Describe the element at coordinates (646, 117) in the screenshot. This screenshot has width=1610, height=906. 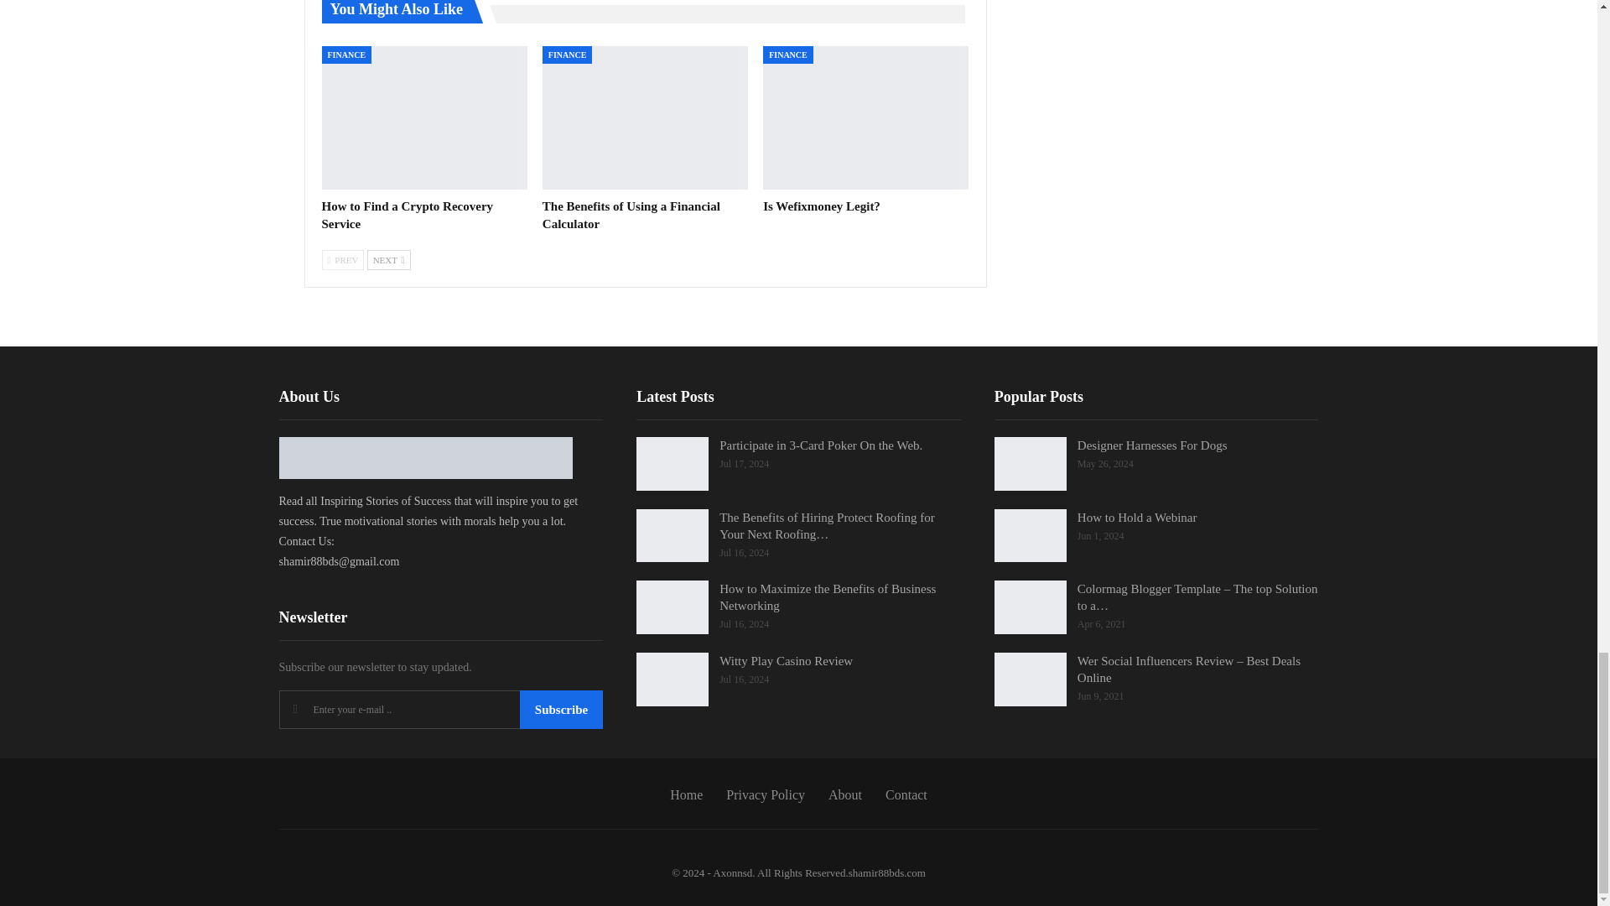
I see `The Benefits of Using a Financial Calculator` at that location.